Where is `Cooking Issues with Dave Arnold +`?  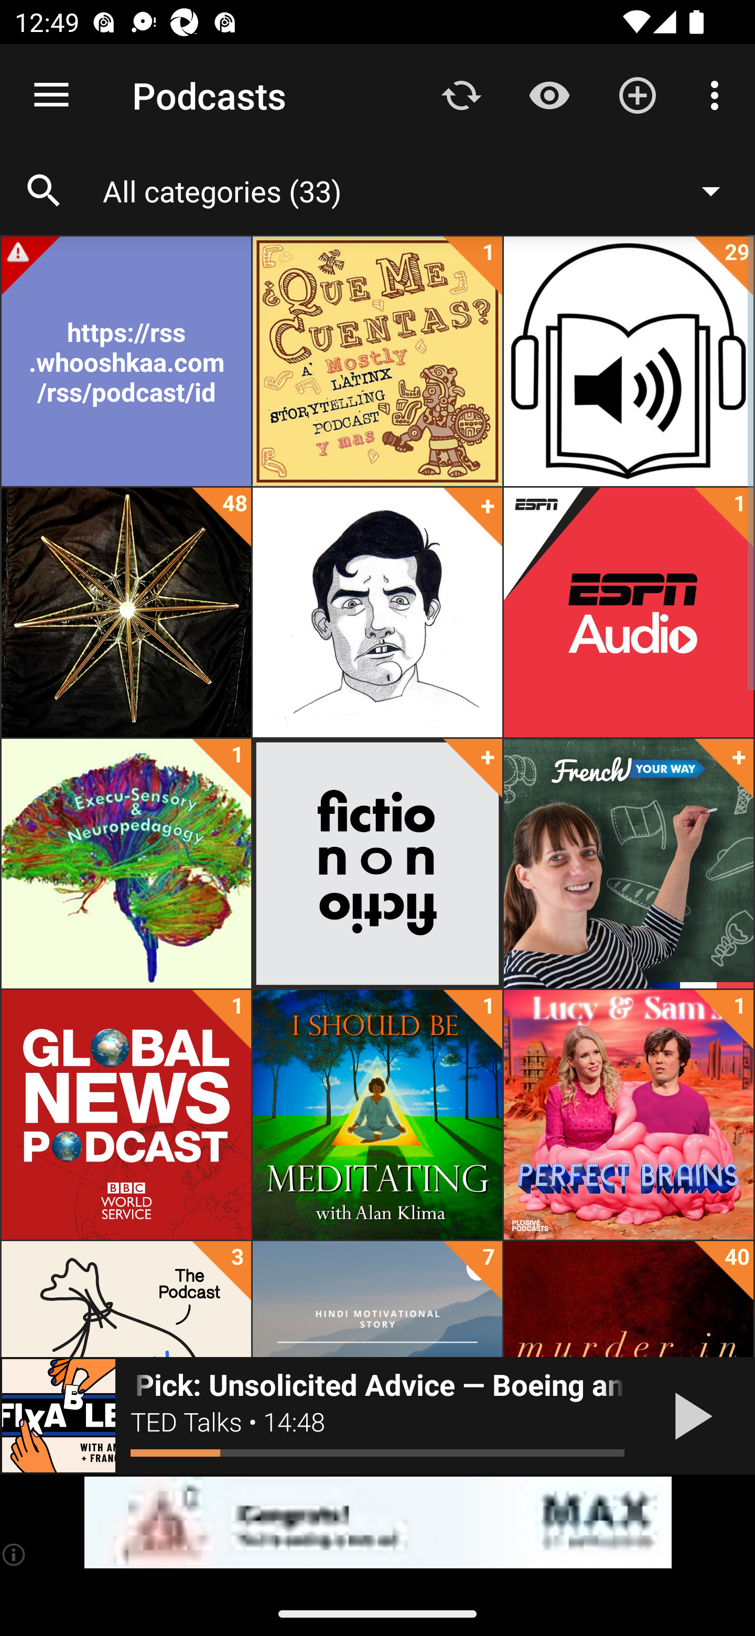 Cooking Issues with Dave Arnold + is located at coordinates (377, 612).